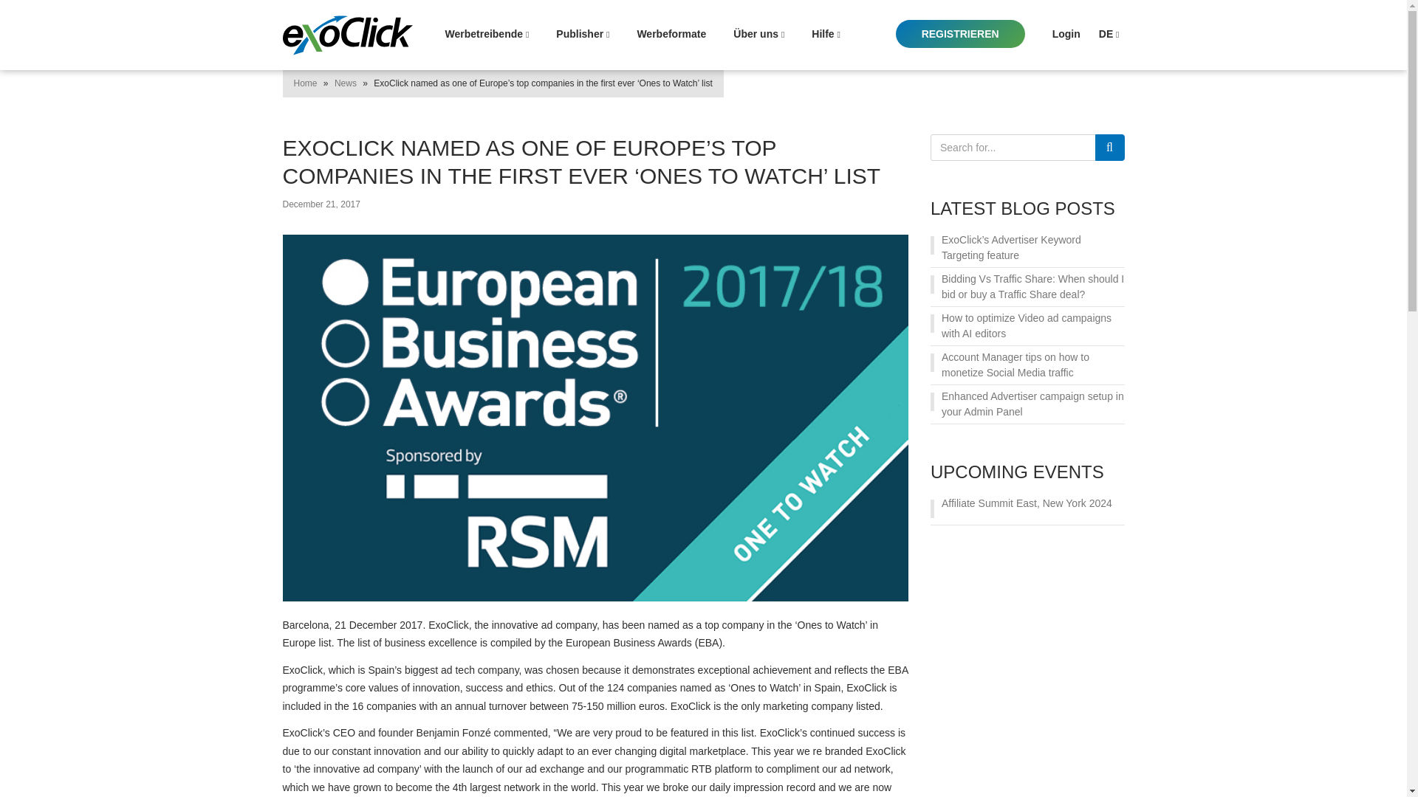 The width and height of the screenshot is (1418, 797). What do you see at coordinates (306, 83) in the screenshot?
I see `Home` at bounding box center [306, 83].